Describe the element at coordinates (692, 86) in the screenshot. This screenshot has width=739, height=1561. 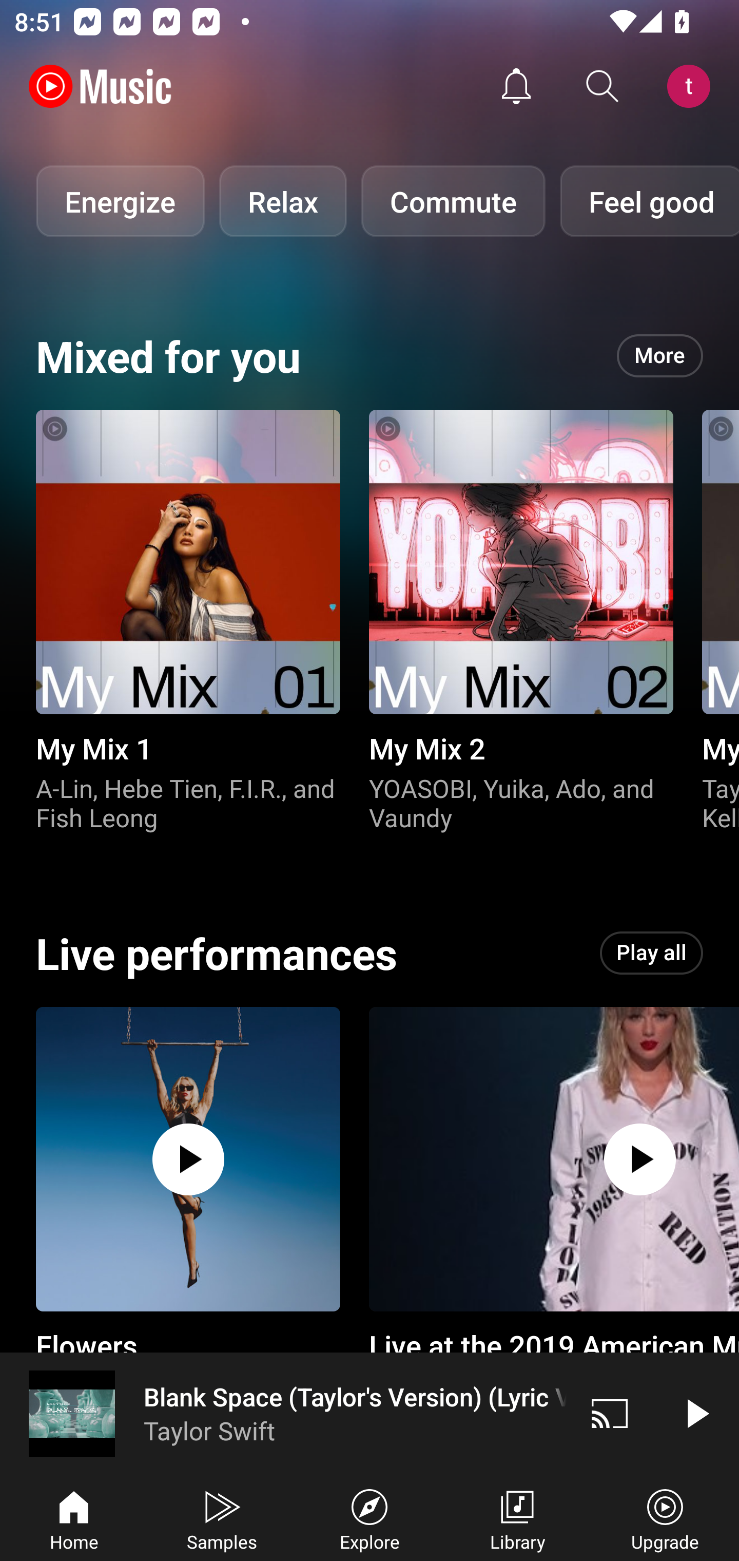
I see `Account` at that location.